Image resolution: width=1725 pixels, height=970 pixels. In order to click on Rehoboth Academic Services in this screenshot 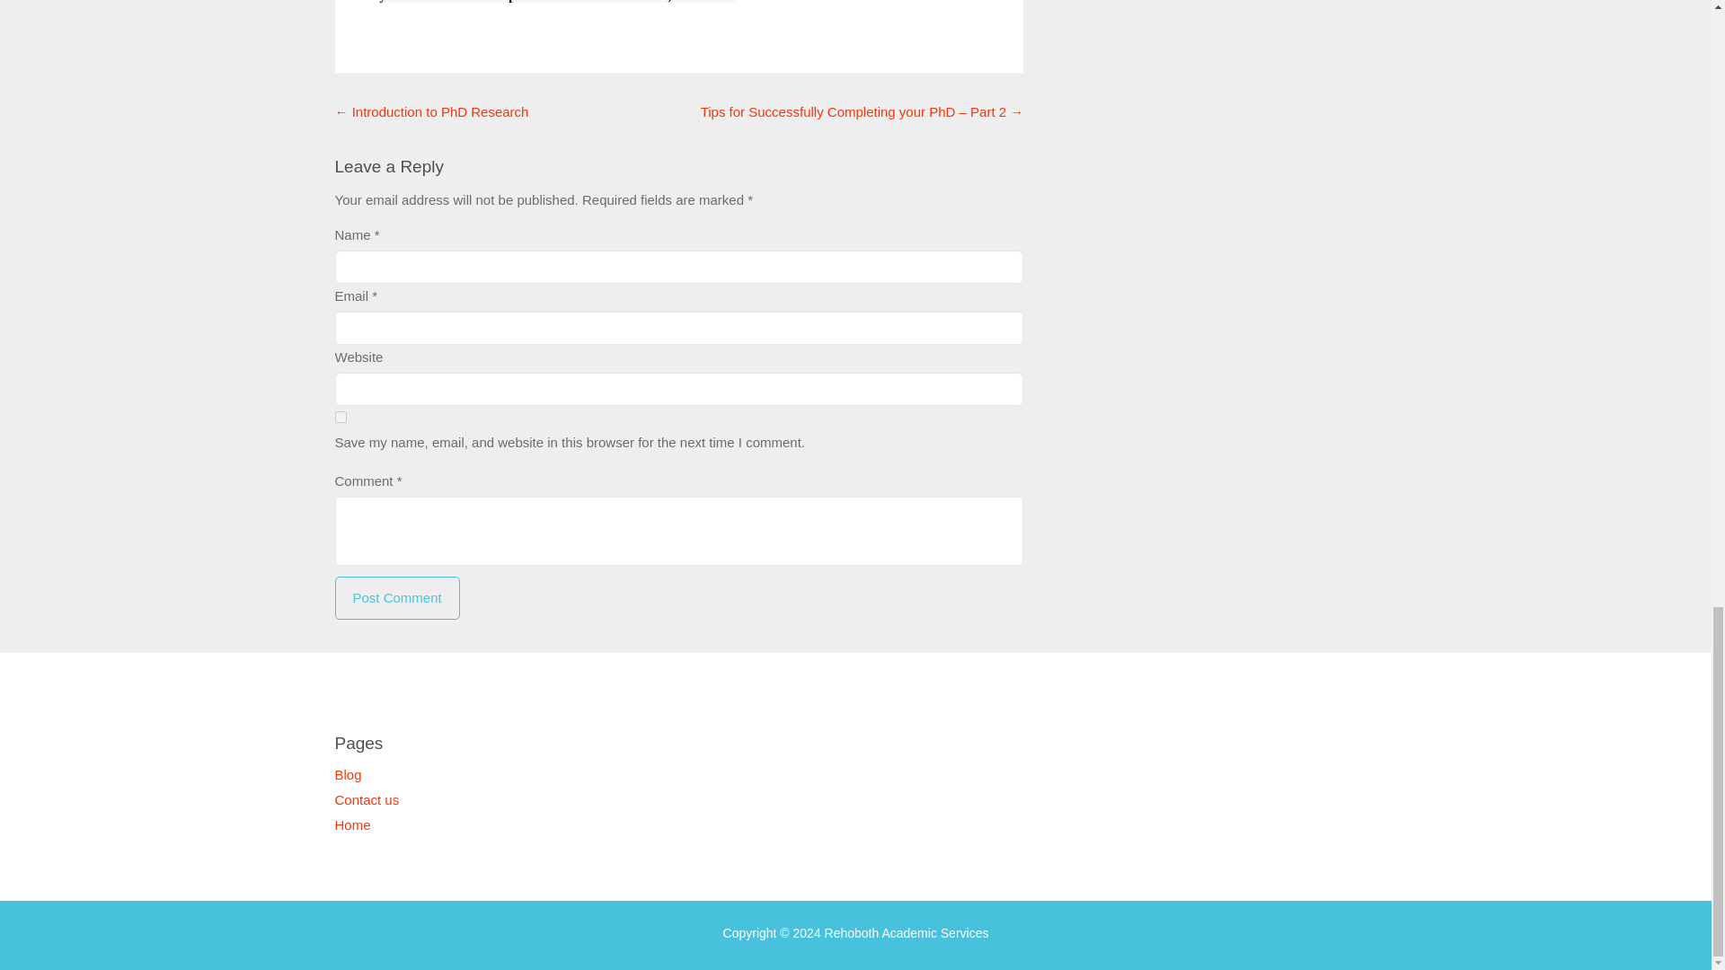, I will do `click(906, 932)`.